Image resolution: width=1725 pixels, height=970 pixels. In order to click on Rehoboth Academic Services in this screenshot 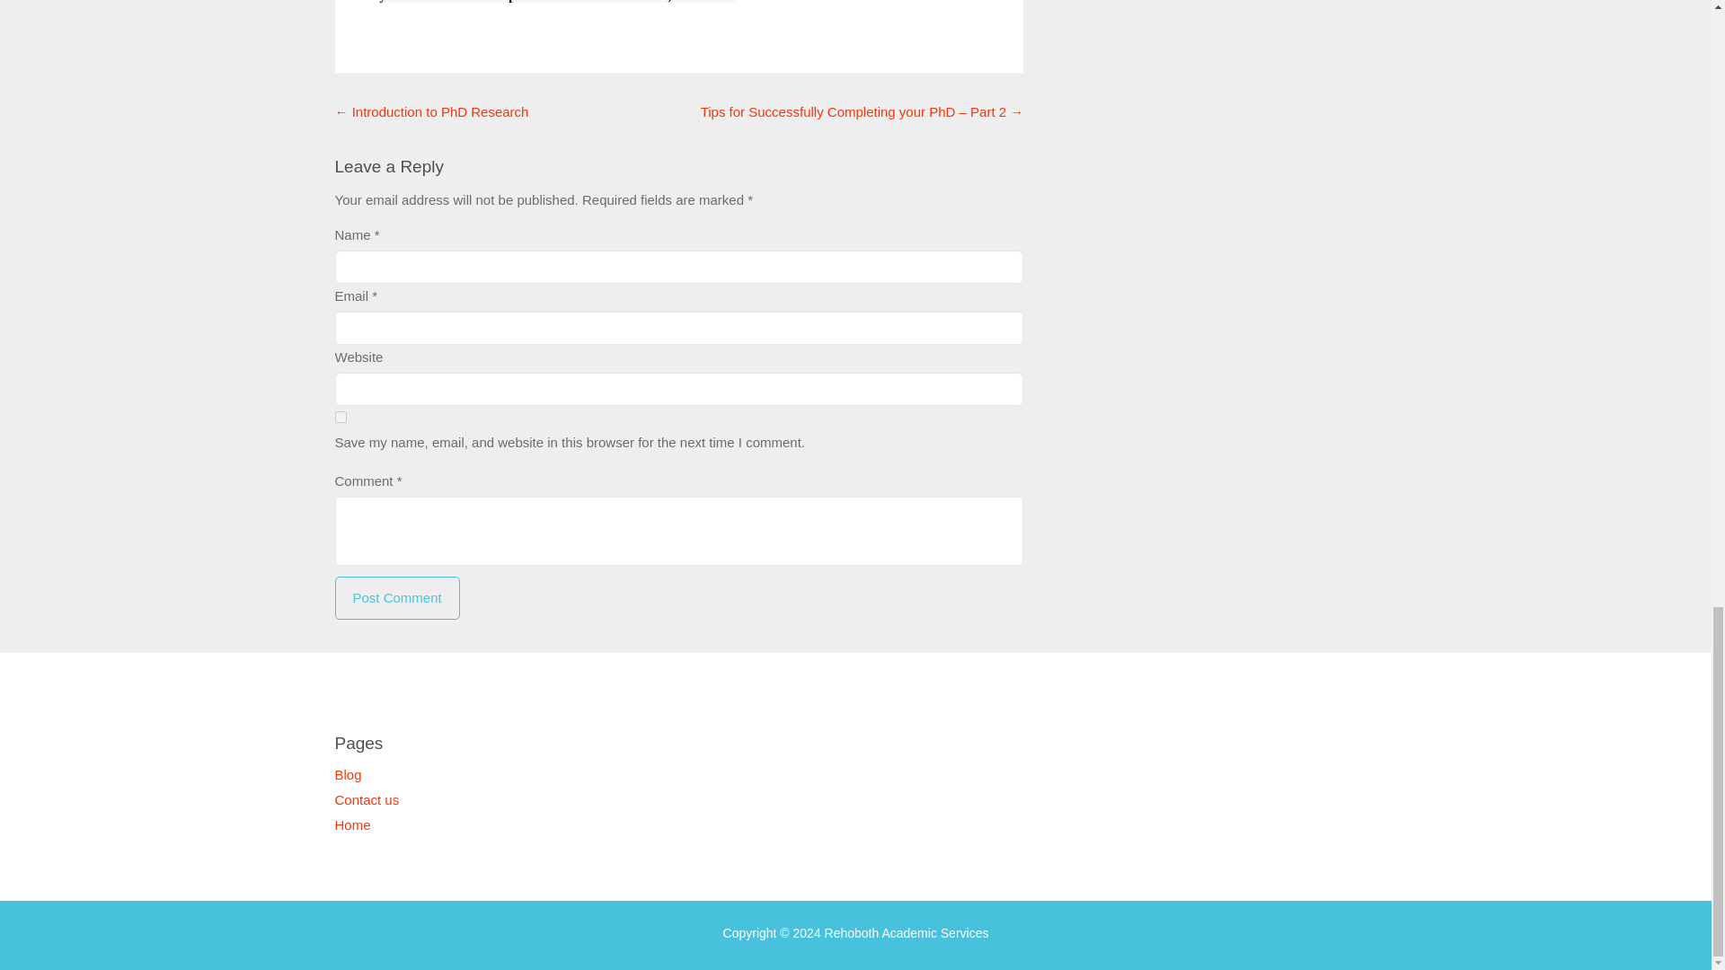, I will do `click(906, 932)`.